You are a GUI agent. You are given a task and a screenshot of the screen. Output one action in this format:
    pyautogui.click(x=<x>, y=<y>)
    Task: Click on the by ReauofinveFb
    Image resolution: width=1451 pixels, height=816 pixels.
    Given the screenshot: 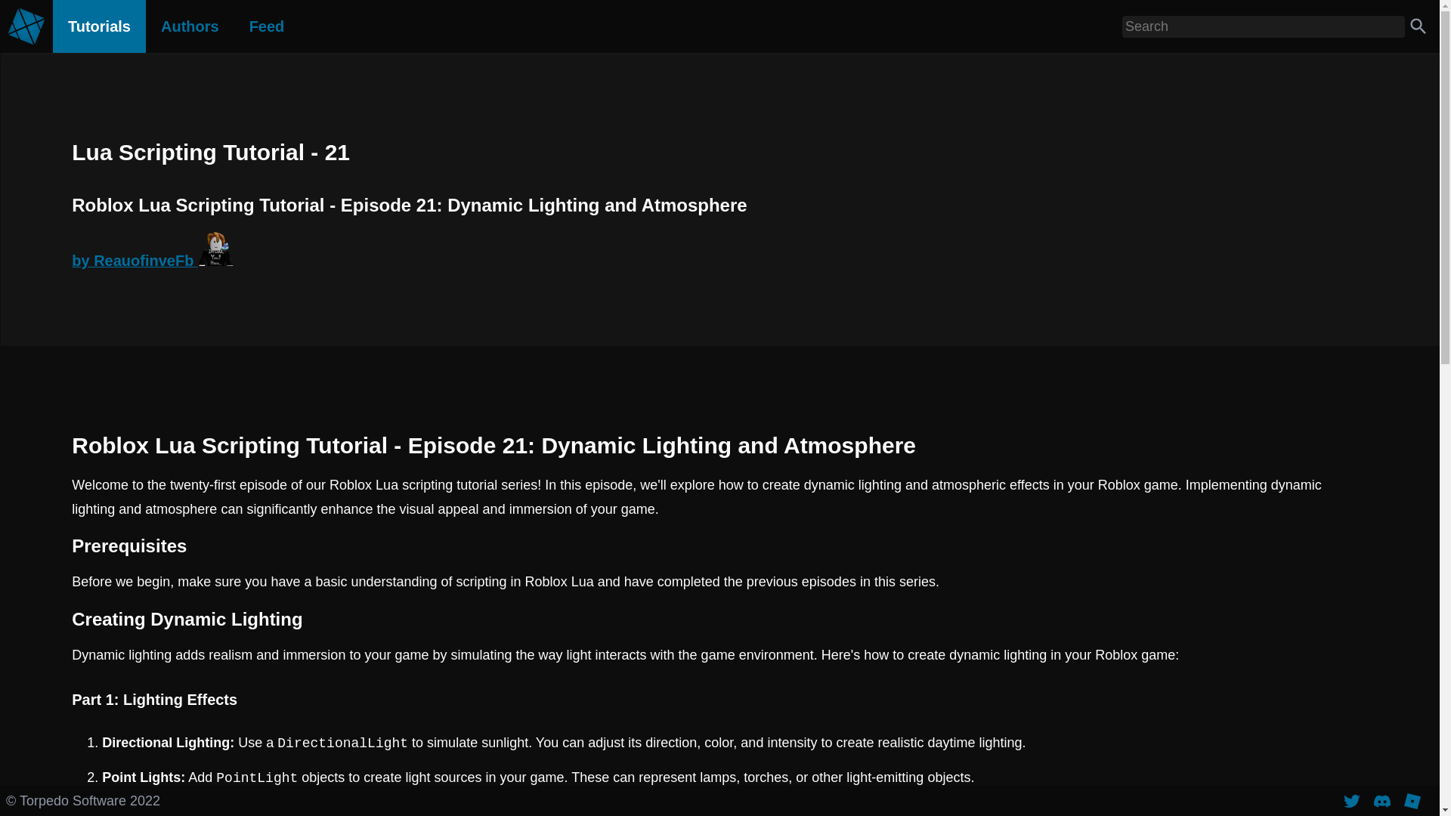 What is the action you would take?
    pyautogui.click(x=719, y=251)
    